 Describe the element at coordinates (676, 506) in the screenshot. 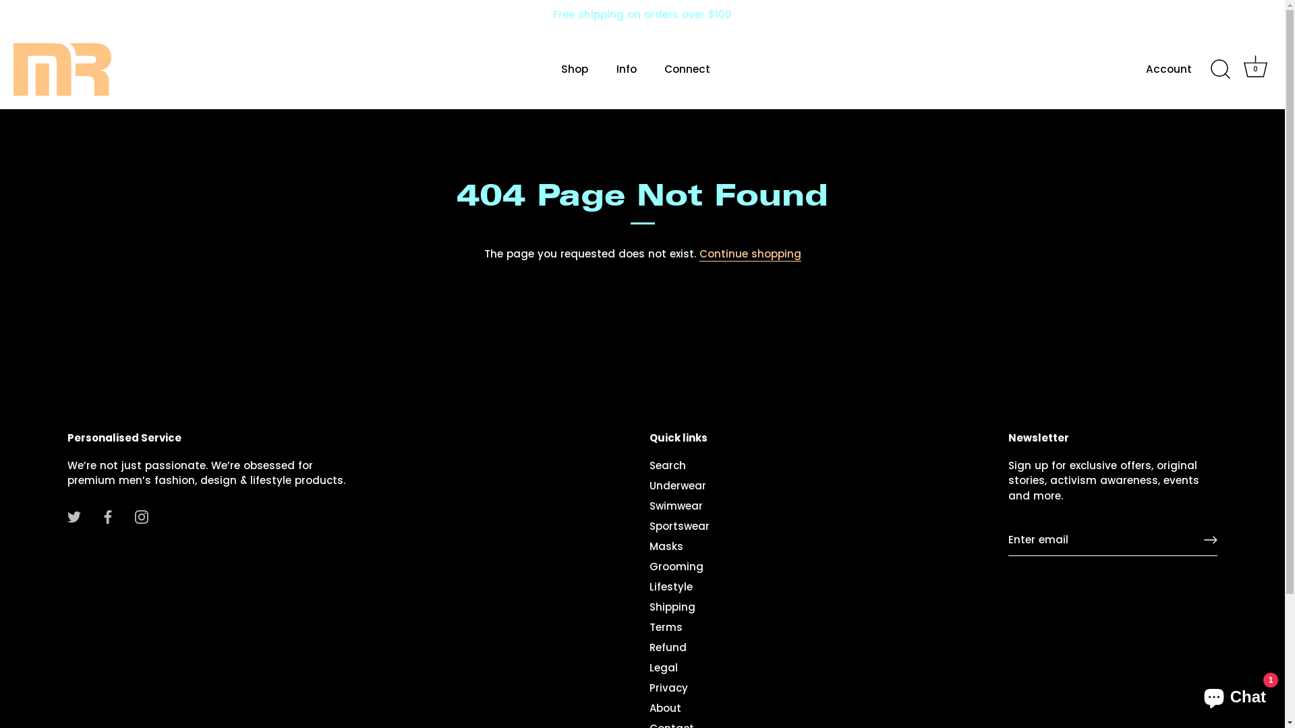

I see `Swimwear` at that location.